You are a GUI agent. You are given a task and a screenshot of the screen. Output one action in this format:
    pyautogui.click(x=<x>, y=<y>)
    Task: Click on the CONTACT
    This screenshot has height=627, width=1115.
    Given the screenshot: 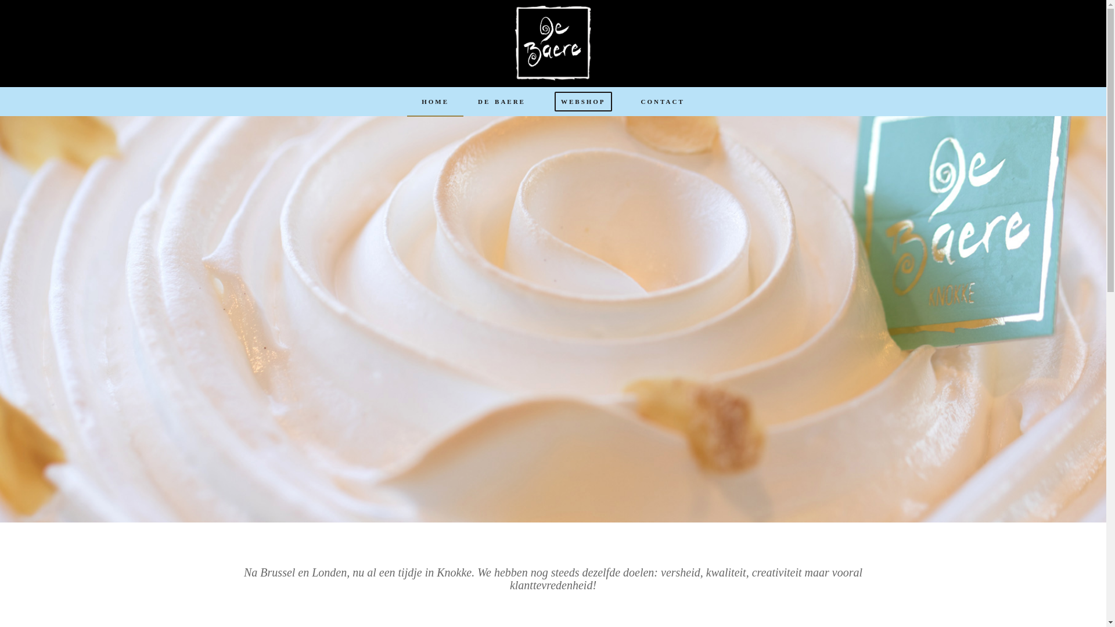 What is the action you would take?
    pyautogui.click(x=663, y=102)
    